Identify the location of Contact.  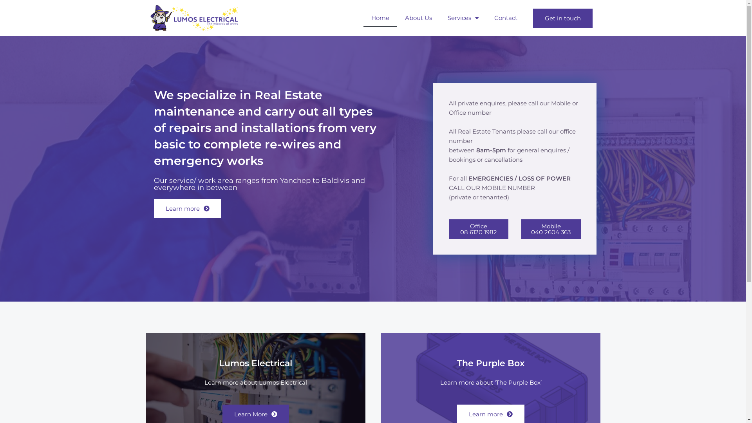
(506, 18).